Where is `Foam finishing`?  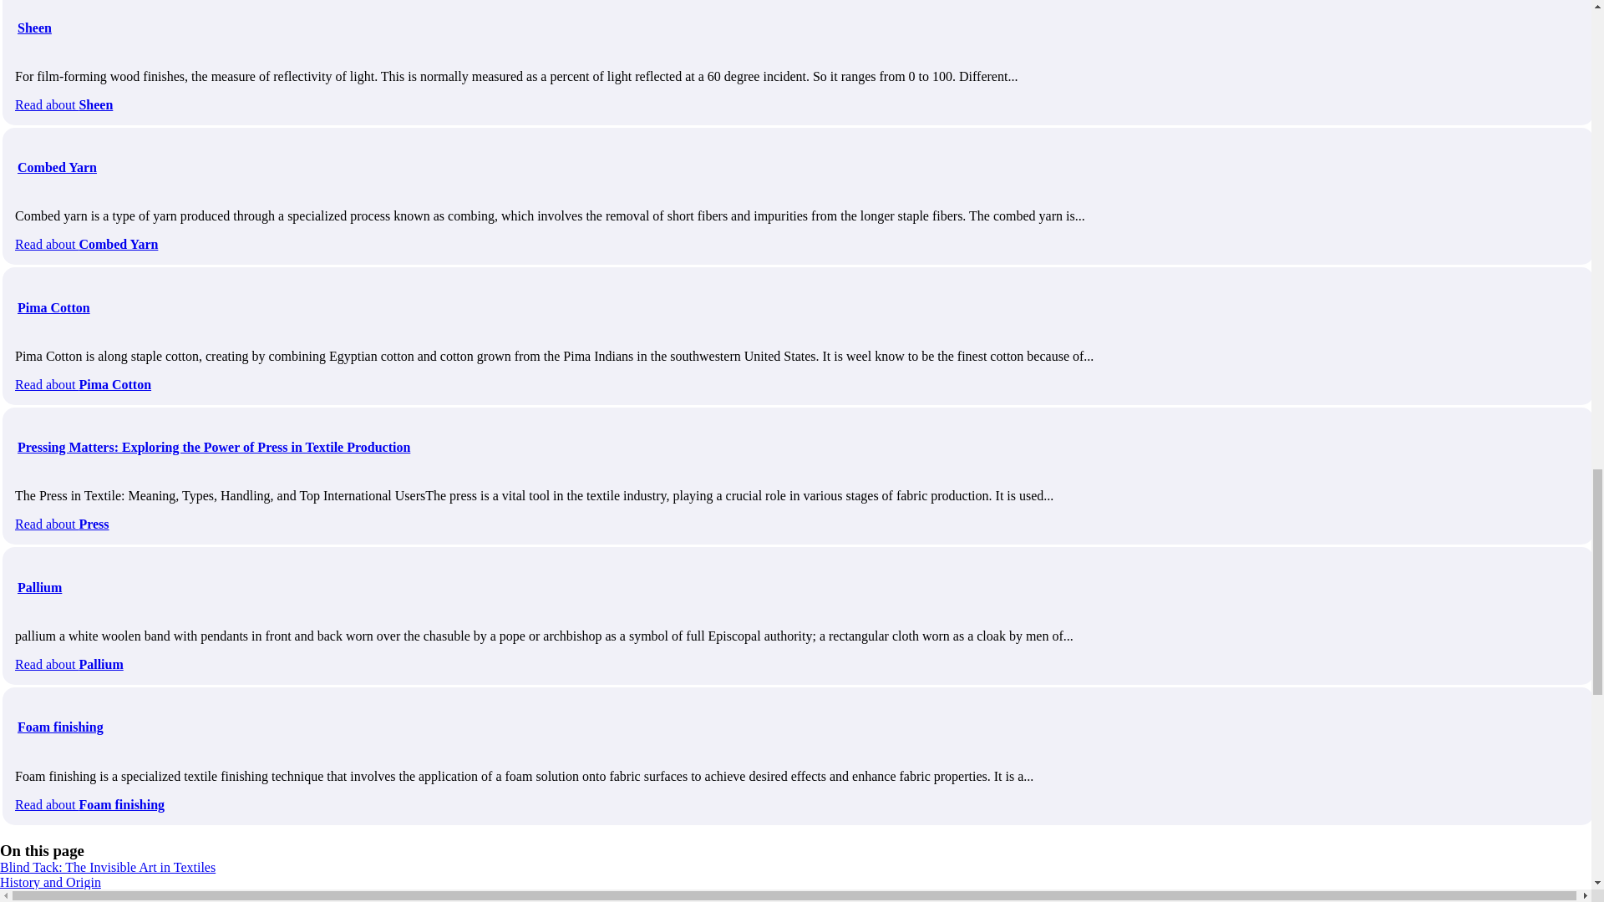
Foam finishing is located at coordinates (60, 727).